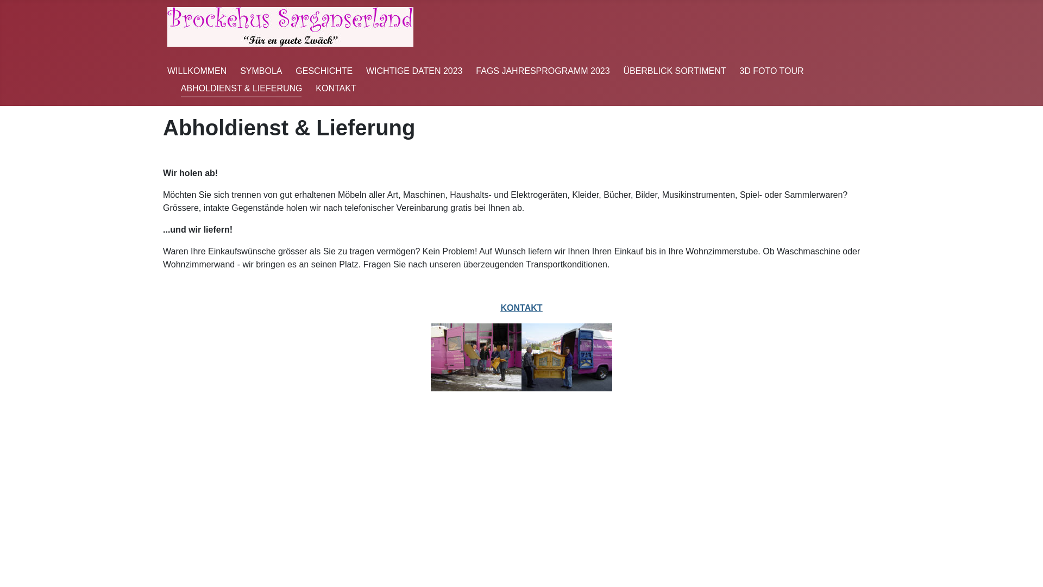 This screenshot has height=587, width=1043. I want to click on WILLKOMMEN, so click(197, 71).